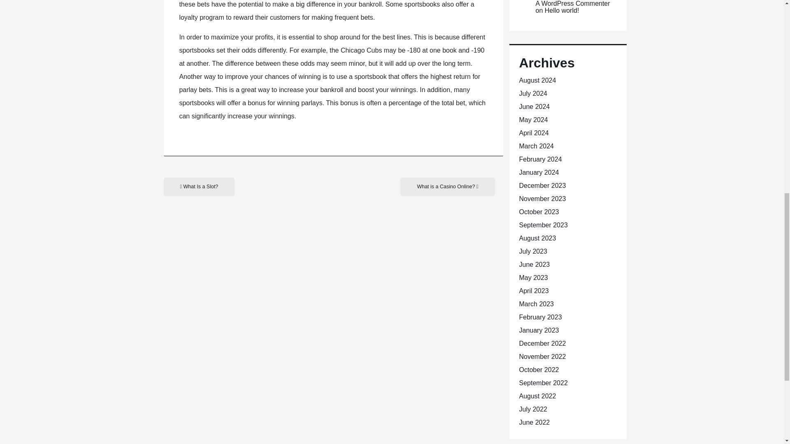 This screenshot has width=790, height=444. What do you see at coordinates (537, 80) in the screenshot?
I see `August 2024` at bounding box center [537, 80].